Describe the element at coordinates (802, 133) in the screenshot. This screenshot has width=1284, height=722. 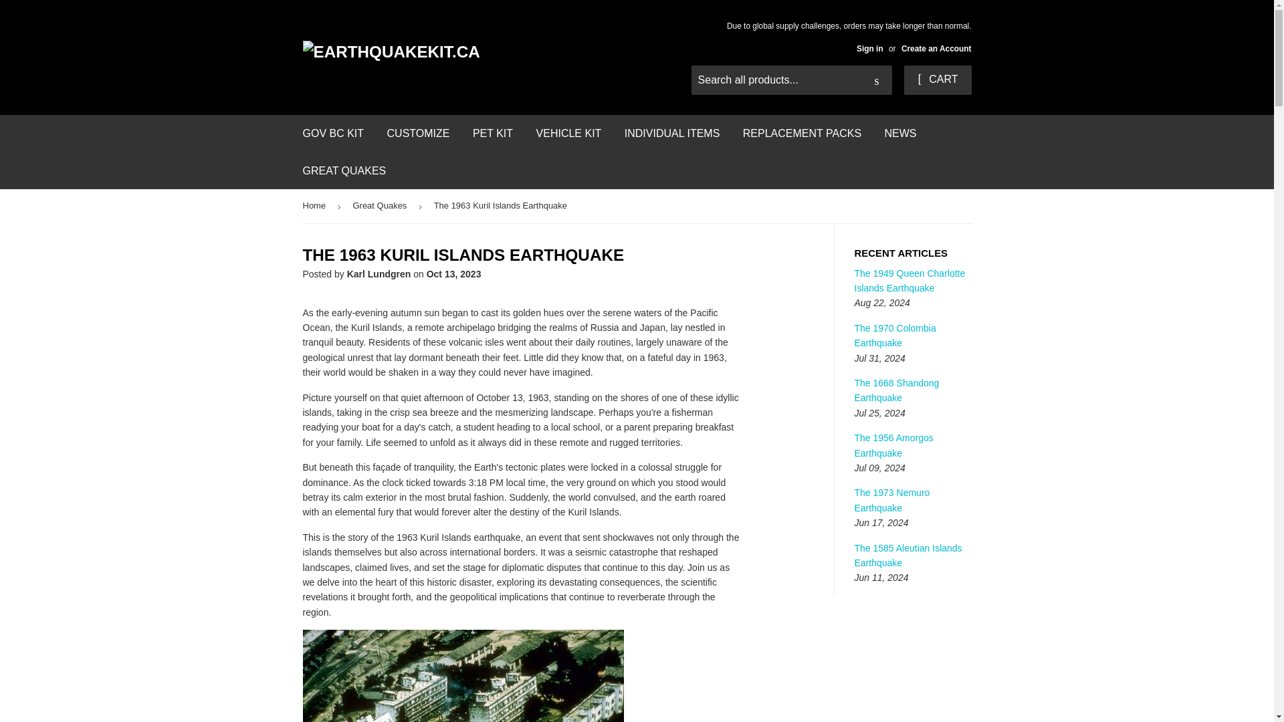
I see `REPLACEMENT PACKS` at that location.